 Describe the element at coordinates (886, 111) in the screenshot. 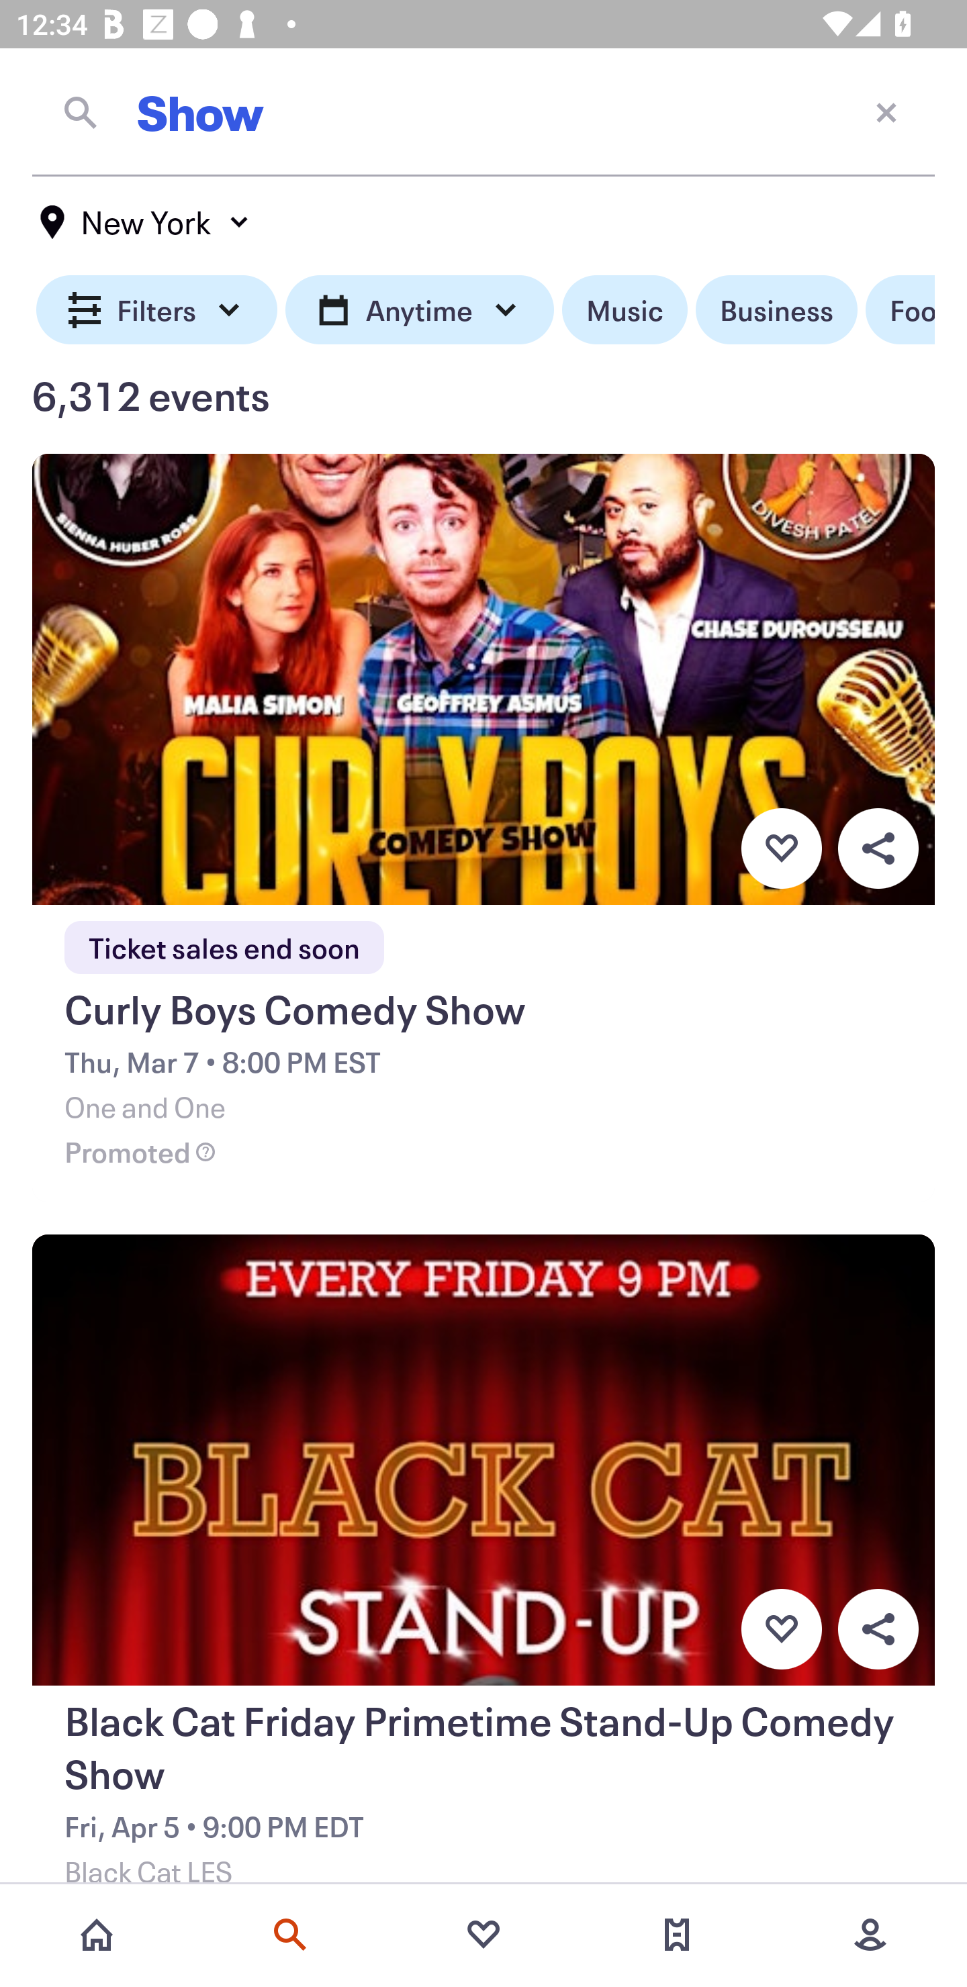

I see `Close current screen` at that location.